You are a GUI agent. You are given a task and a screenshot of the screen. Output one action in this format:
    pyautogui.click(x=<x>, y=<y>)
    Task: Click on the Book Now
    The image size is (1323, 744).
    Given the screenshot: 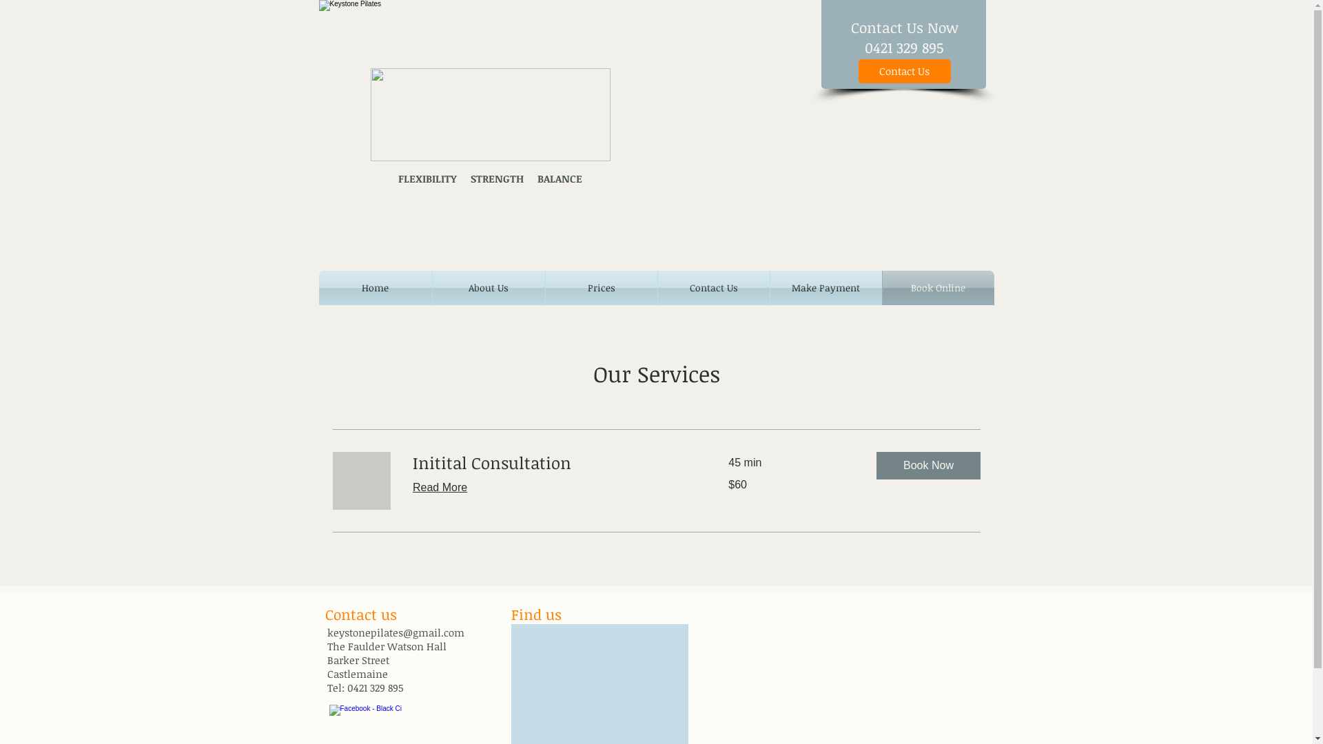 What is the action you would take?
    pyautogui.click(x=929, y=466)
    